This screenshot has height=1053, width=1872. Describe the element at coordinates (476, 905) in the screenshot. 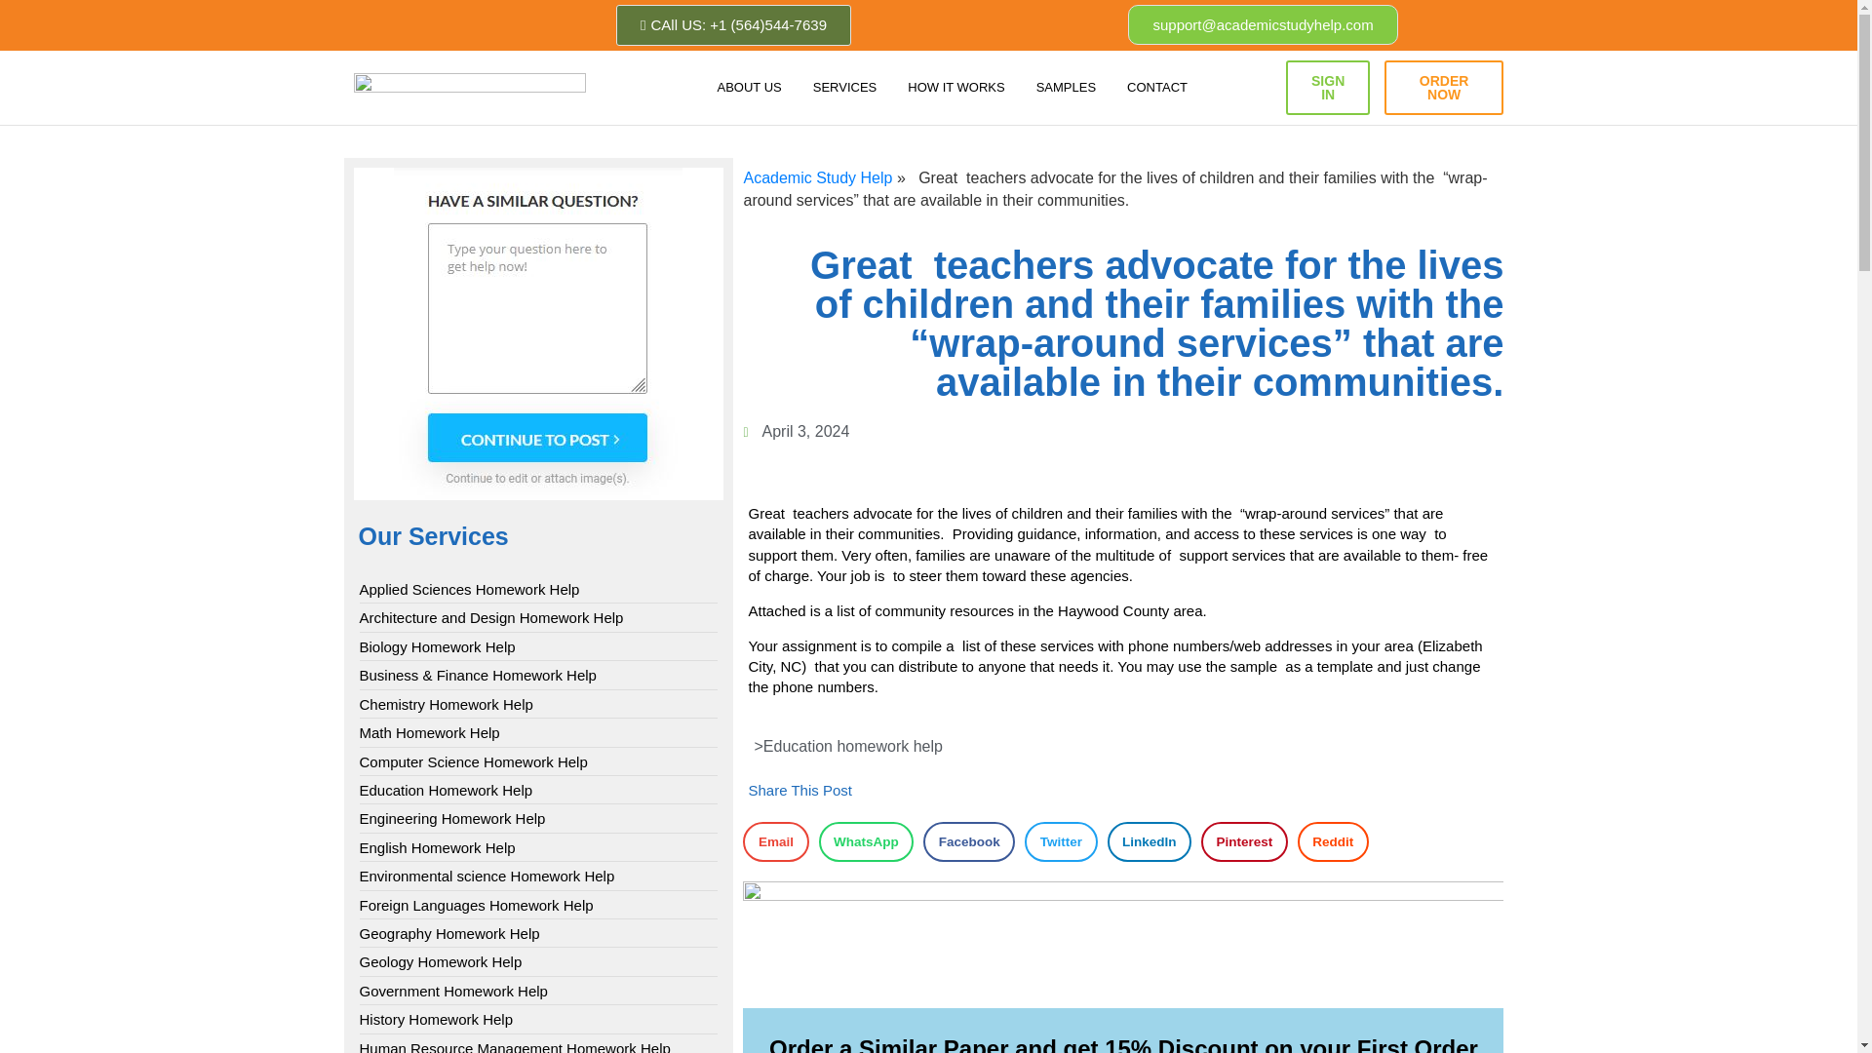

I see `Foreign Languages Homework Help` at that location.